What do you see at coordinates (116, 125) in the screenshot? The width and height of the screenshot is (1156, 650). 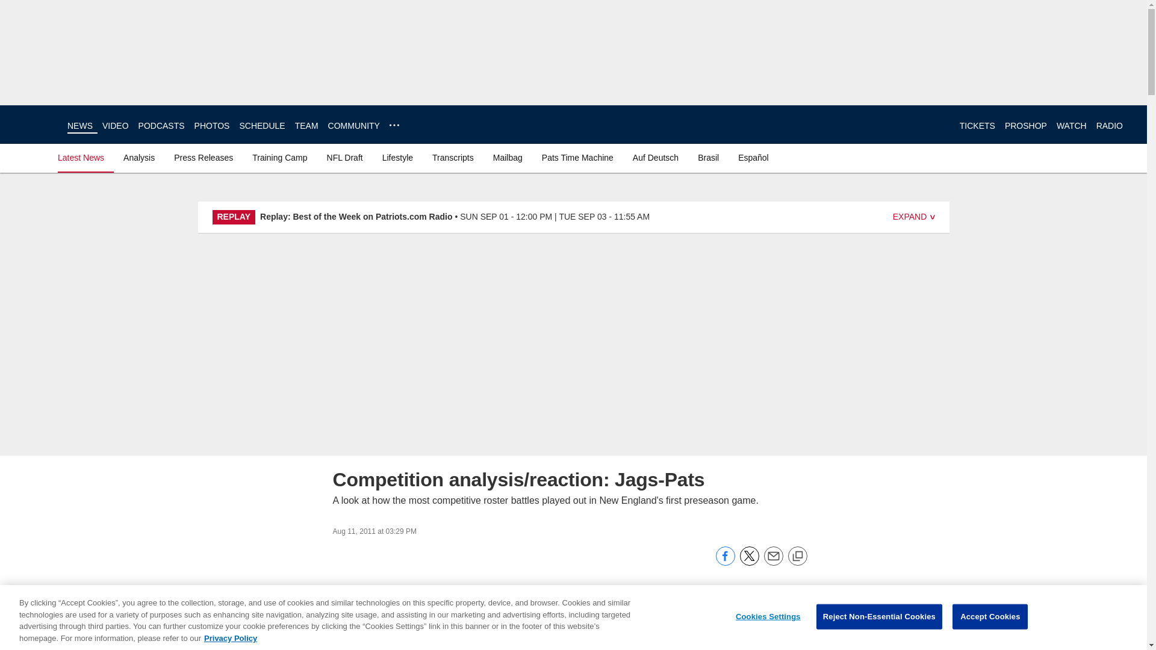 I see `VIDEO` at bounding box center [116, 125].